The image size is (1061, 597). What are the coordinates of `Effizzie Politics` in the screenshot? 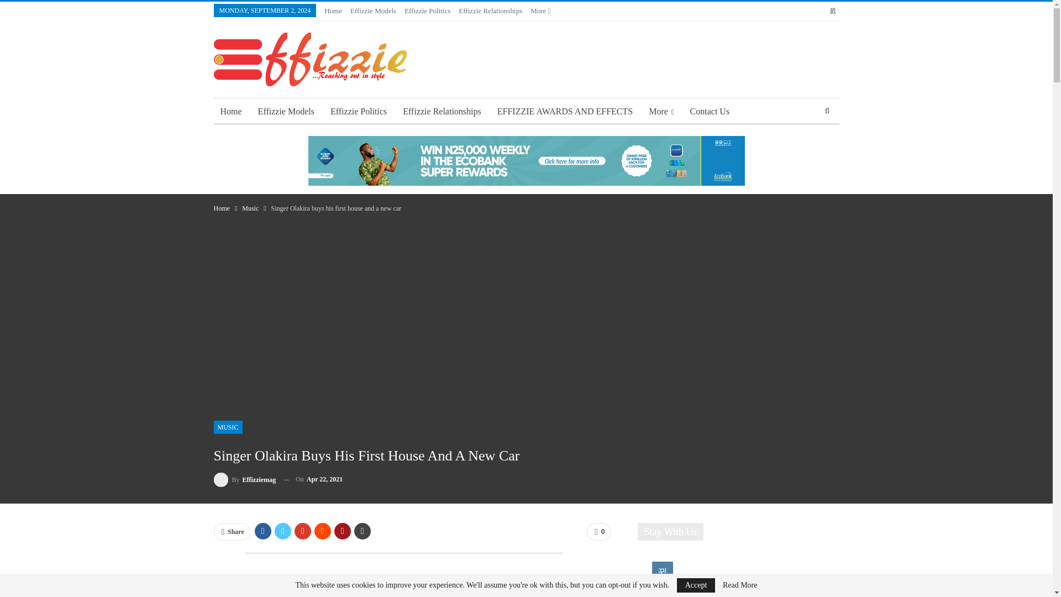 It's located at (358, 112).